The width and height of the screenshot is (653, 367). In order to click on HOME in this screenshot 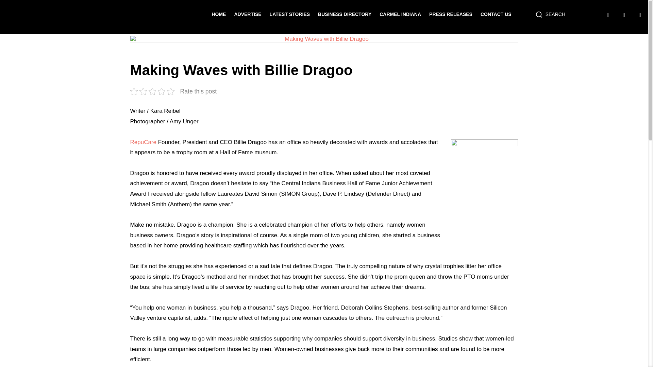, I will do `click(219, 14)`.